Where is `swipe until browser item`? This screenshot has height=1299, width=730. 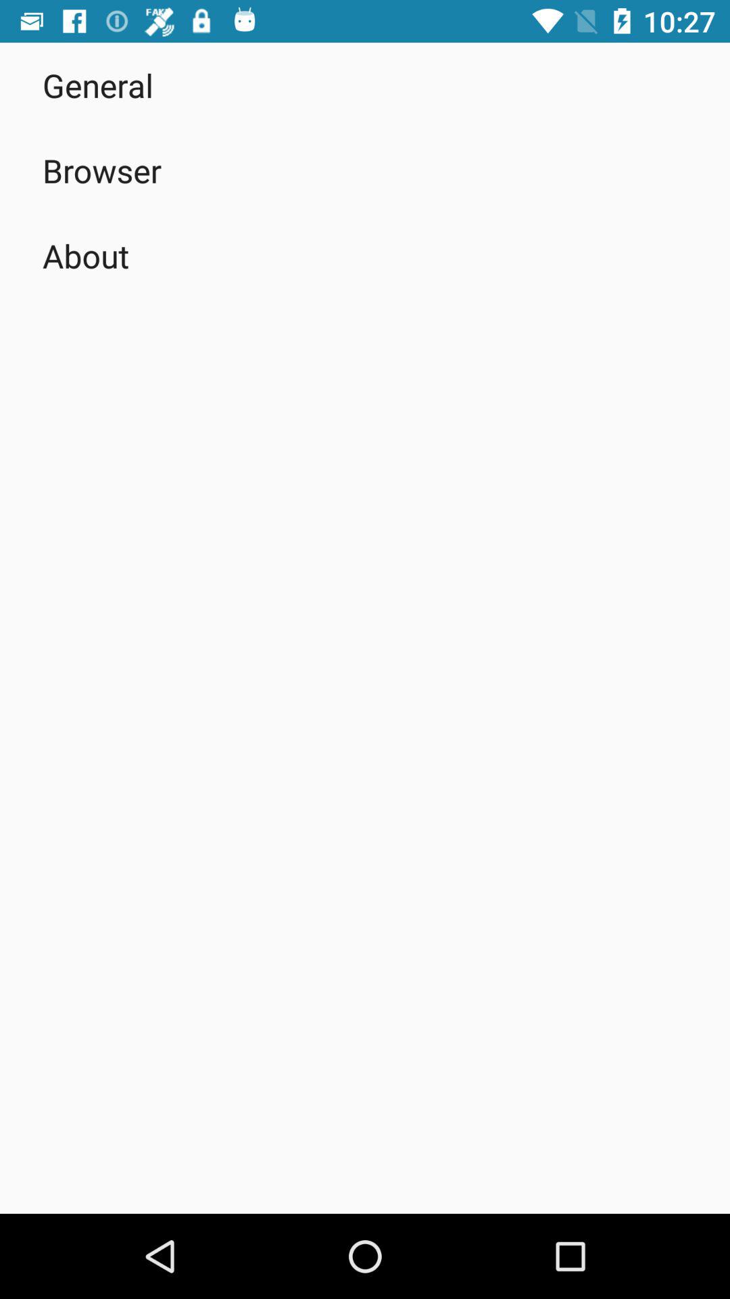 swipe until browser item is located at coordinates (102, 170).